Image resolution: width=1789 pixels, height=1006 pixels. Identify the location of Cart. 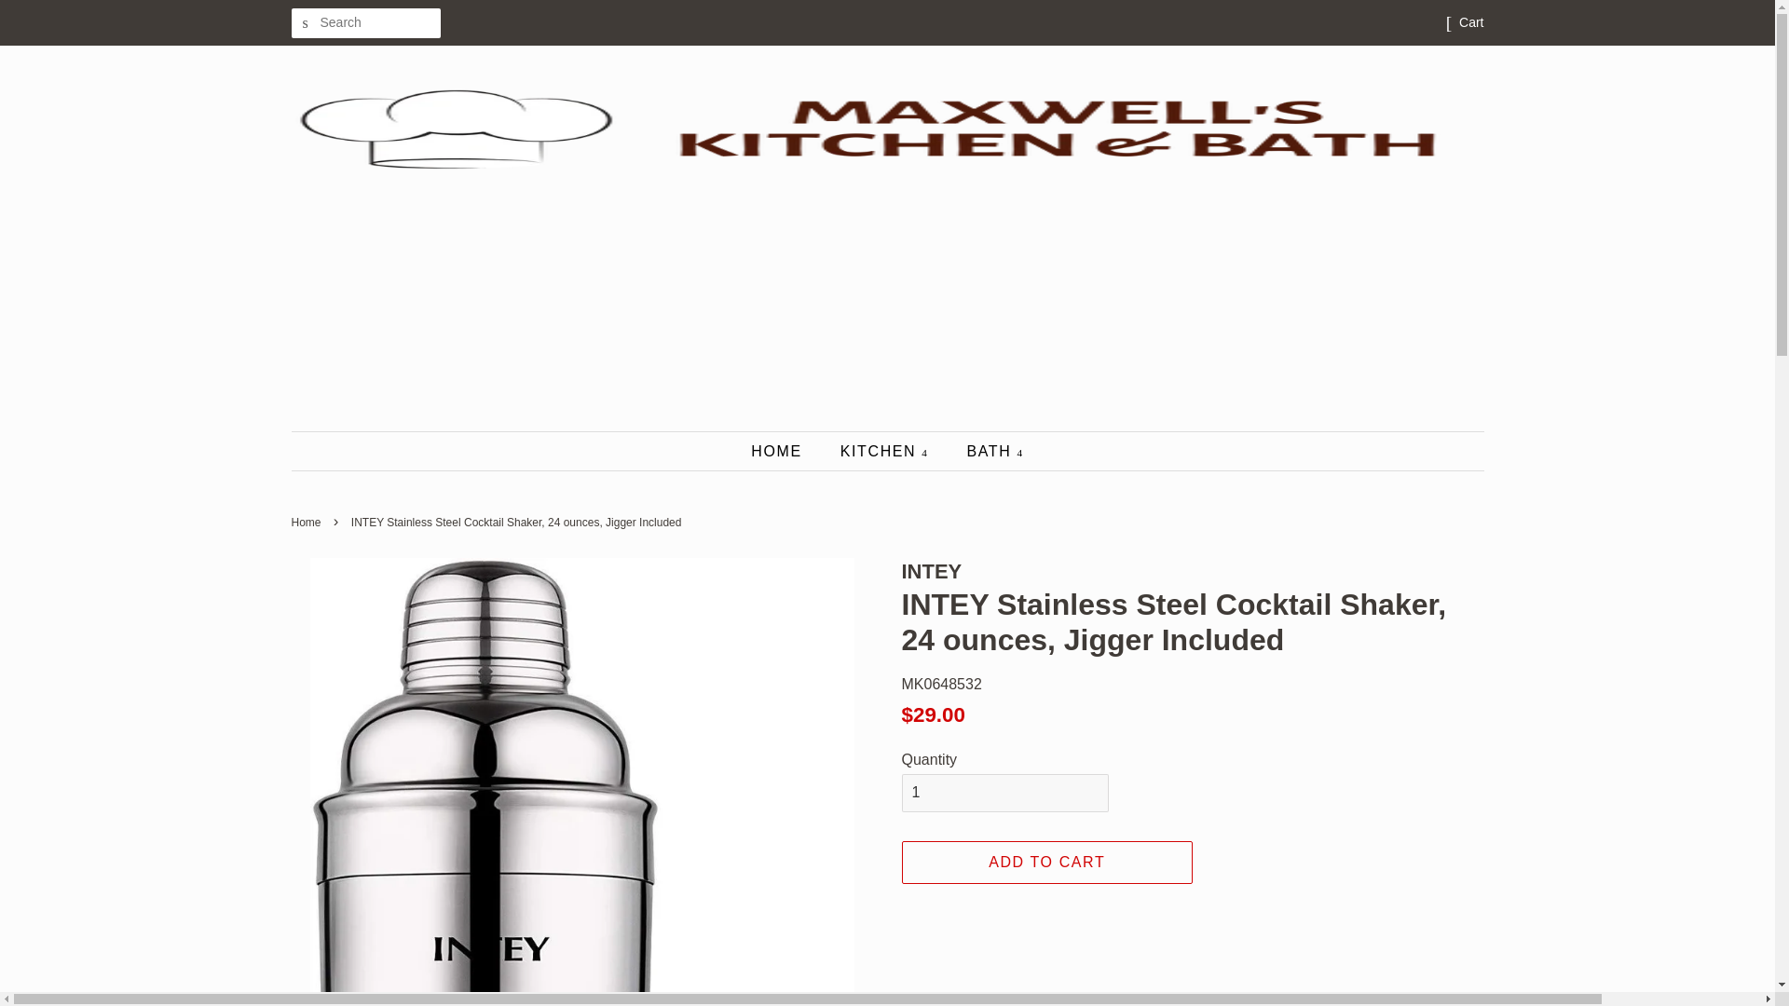
(1470, 22).